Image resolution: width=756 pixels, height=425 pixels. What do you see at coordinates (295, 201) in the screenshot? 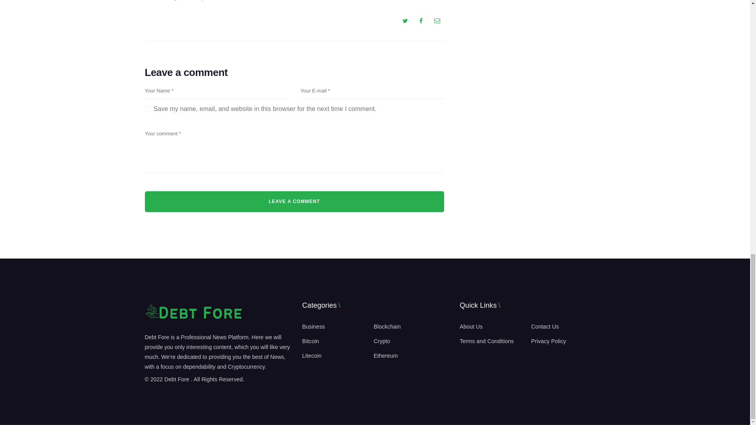
I see `Leave a comment` at bounding box center [295, 201].